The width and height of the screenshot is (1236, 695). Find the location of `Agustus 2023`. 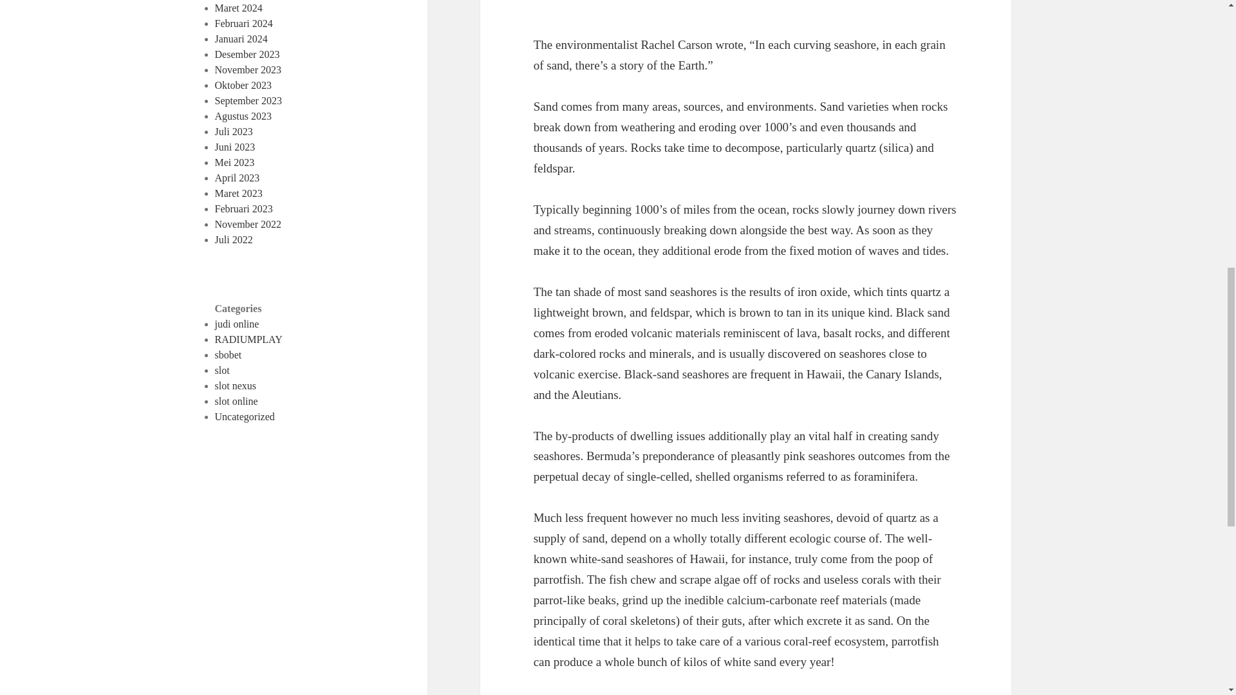

Agustus 2023 is located at coordinates (243, 116).